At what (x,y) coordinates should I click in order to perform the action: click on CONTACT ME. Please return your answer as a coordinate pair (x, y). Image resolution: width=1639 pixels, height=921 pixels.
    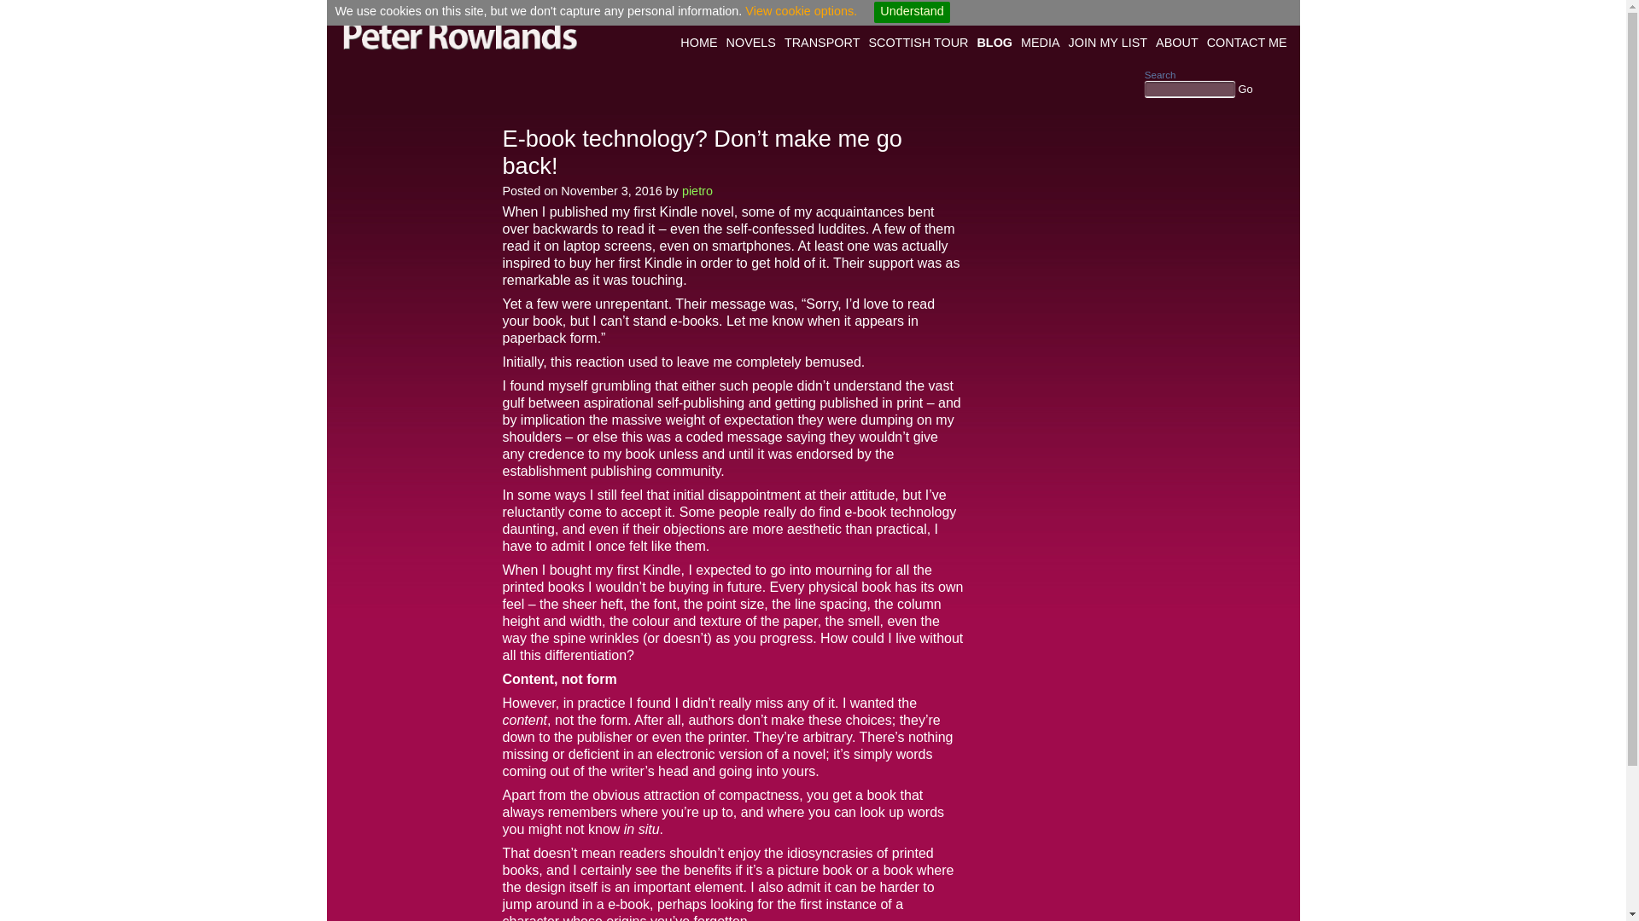
    Looking at the image, I should click on (1246, 43).